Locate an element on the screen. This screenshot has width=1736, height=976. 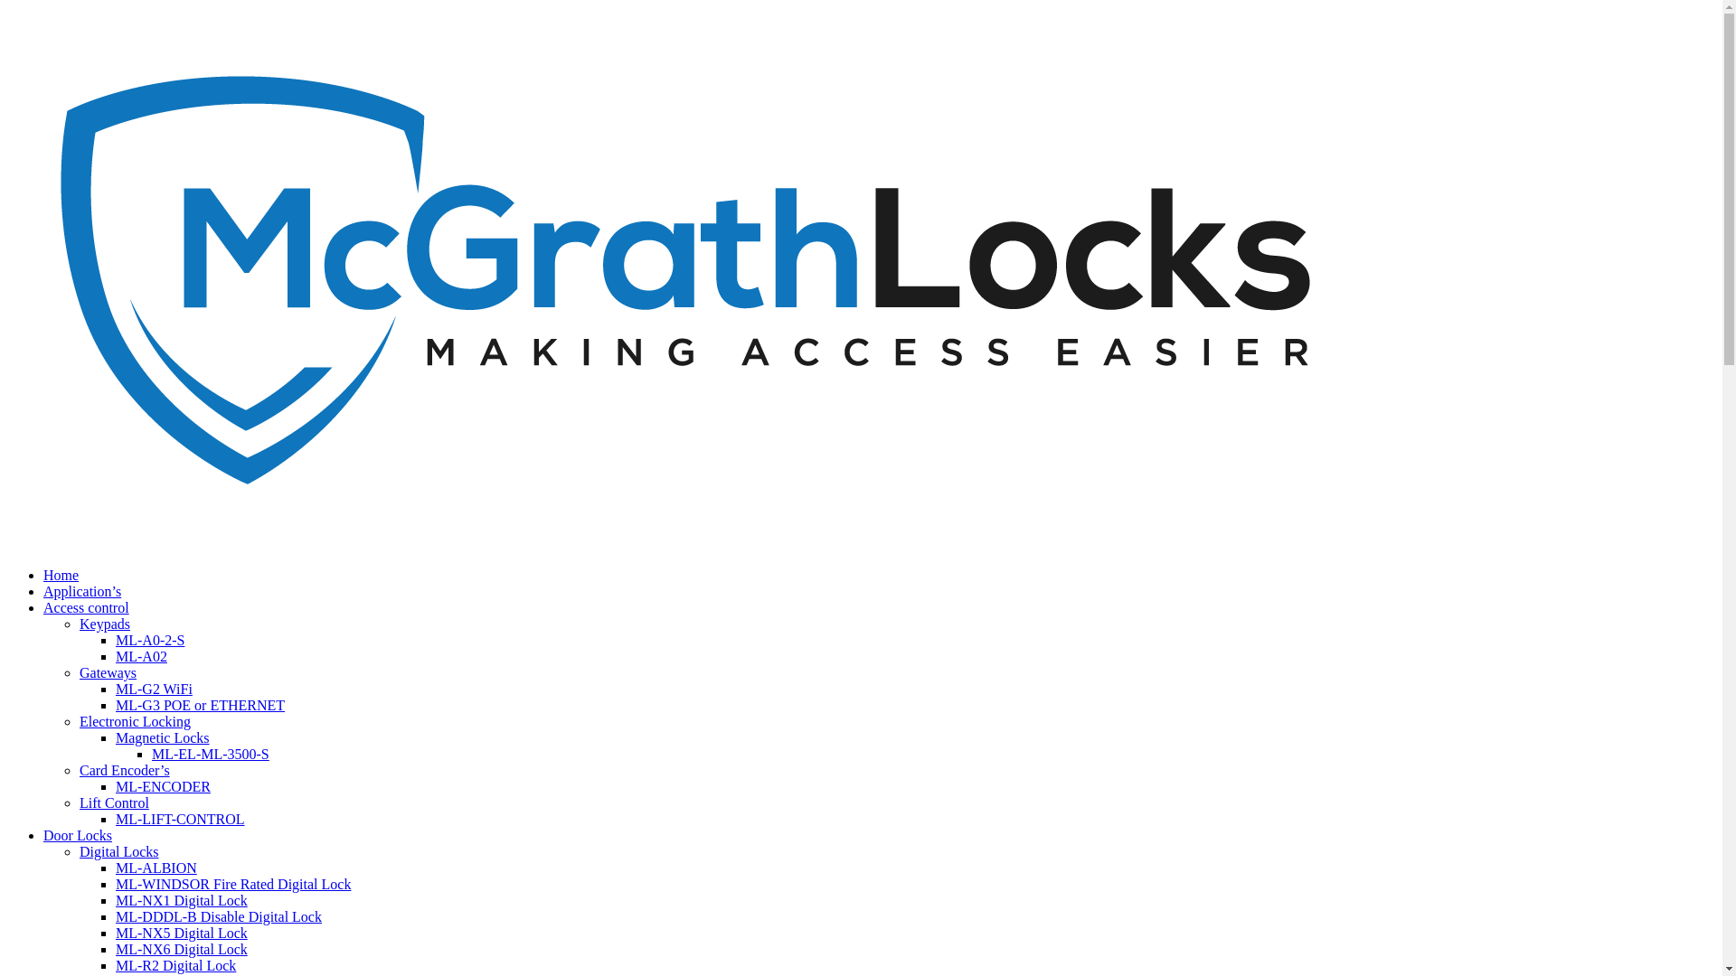
ML-NX1 Digital Lock is located at coordinates (182, 900).